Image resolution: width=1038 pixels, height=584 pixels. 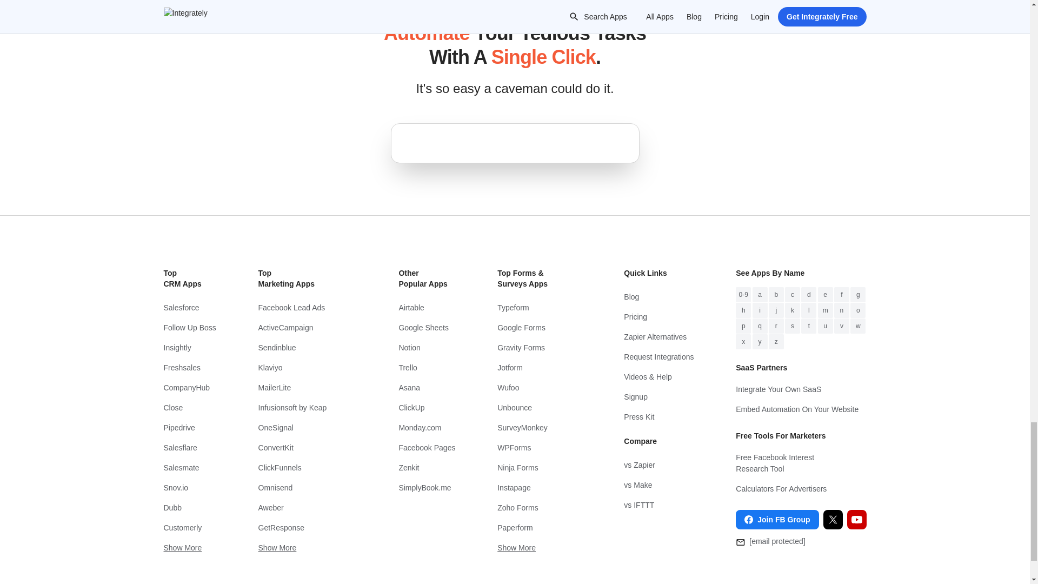 What do you see at coordinates (189, 508) in the screenshot?
I see `Dubb` at bounding box center [189, 508].